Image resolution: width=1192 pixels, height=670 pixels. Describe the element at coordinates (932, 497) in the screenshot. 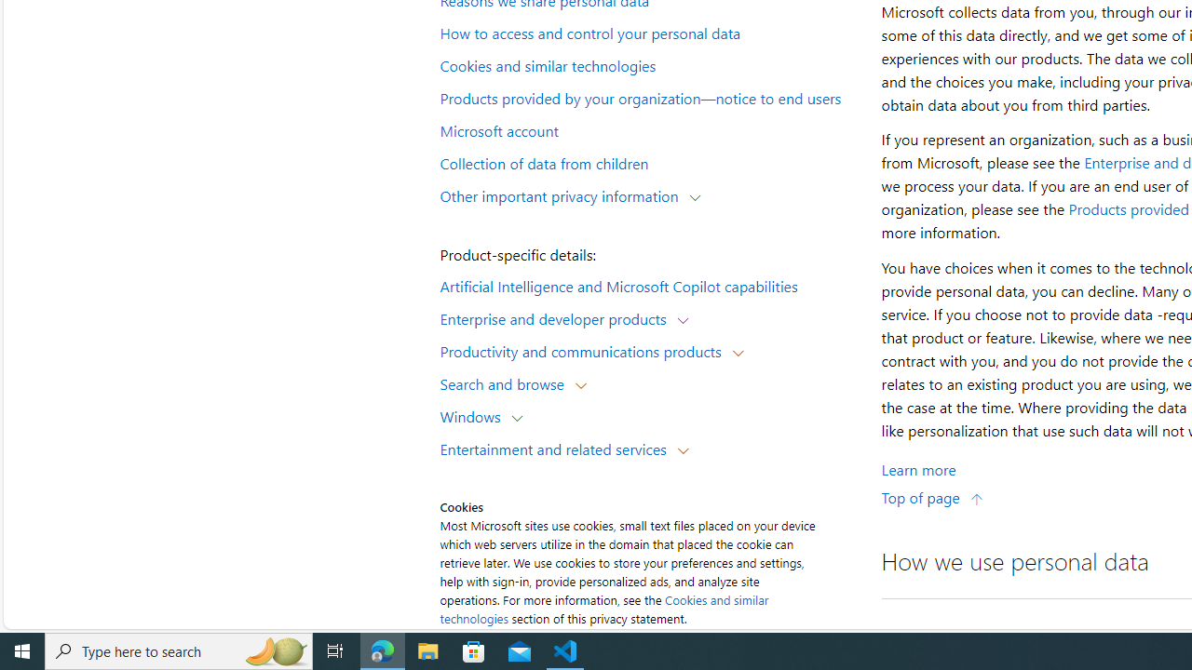

I see `Top of page` at that location.